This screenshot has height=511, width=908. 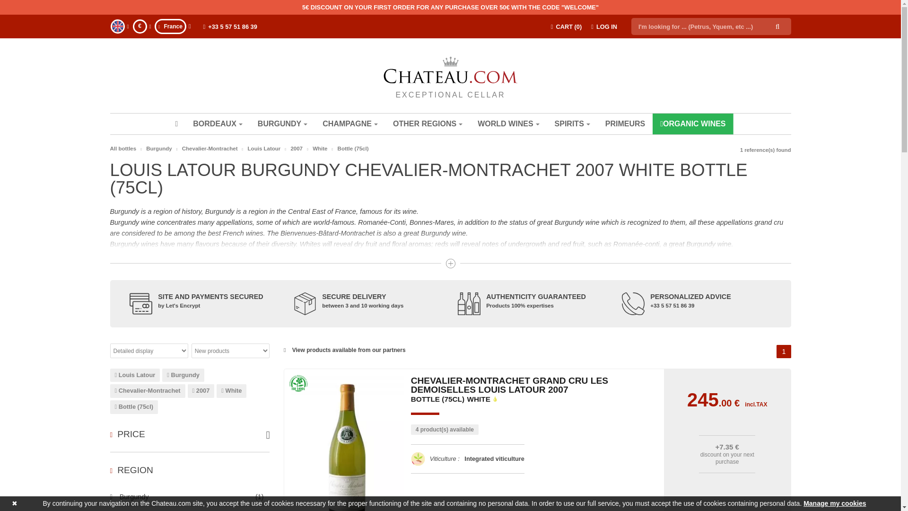 What do you see at coordinates (218, 124) in the screenshot?
I see `BORDEAUX` at bounding box center [218, 124].